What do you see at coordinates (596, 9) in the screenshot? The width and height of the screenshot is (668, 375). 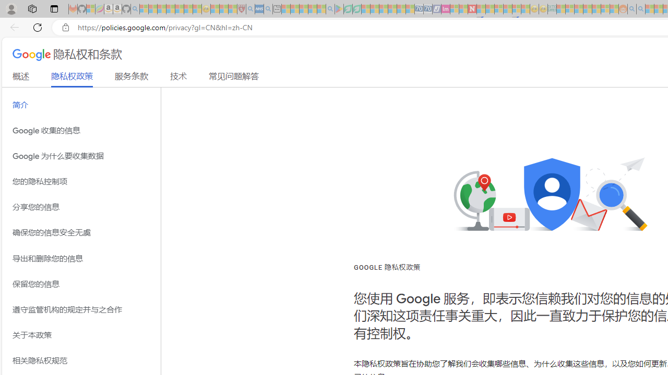 I see `Kinda Frugal - MSN - Sleeping` at bounding box center [596, 9].